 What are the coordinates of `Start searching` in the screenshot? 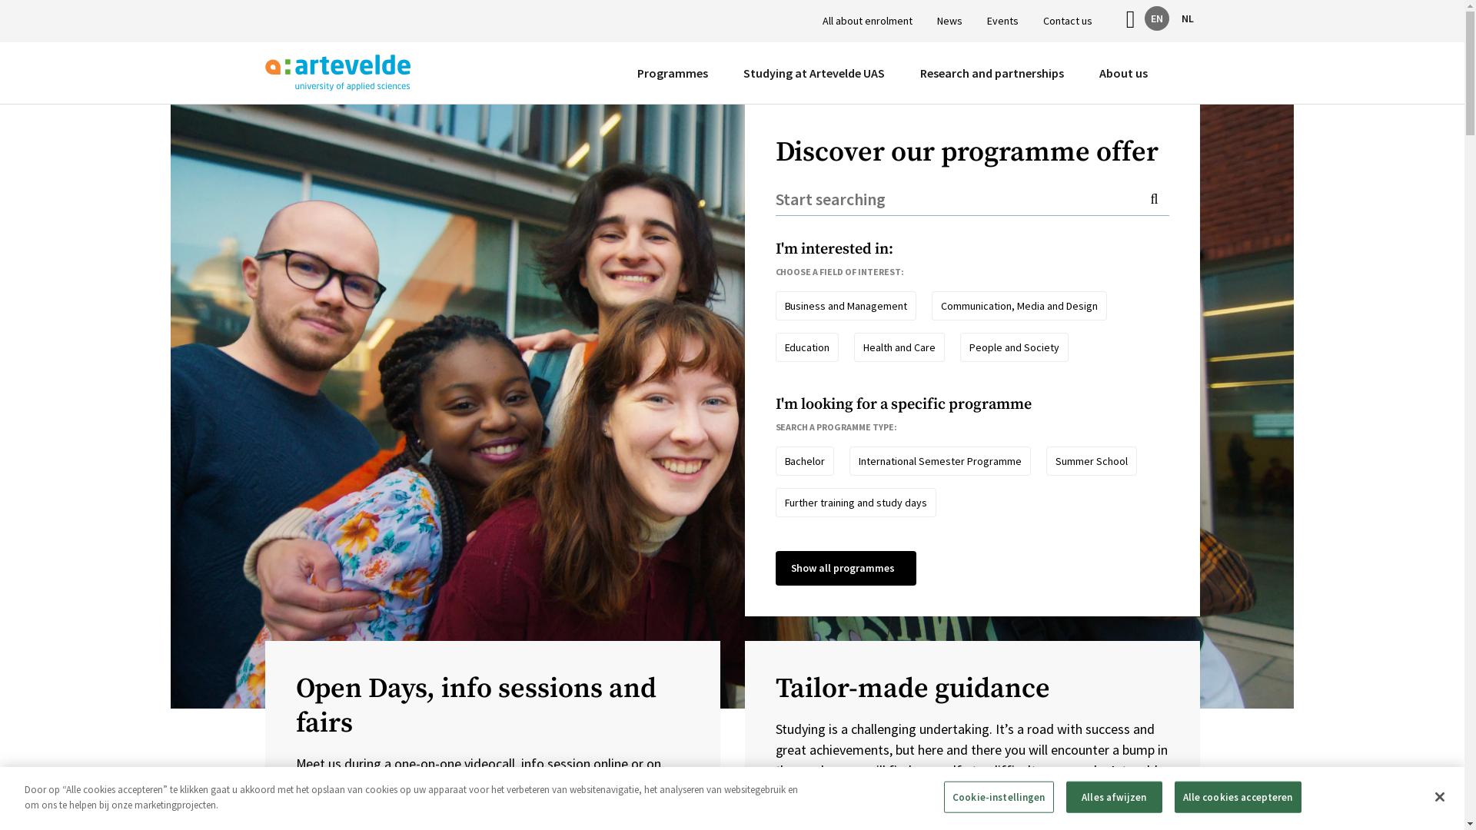 It's located at (972, 199).